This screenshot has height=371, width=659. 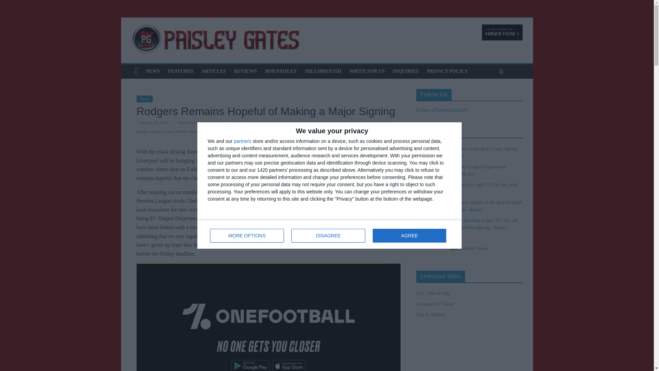 What do you see at coordinates (144, 99) in the screenshot?
I see `News` at bounding box center [144, 99].